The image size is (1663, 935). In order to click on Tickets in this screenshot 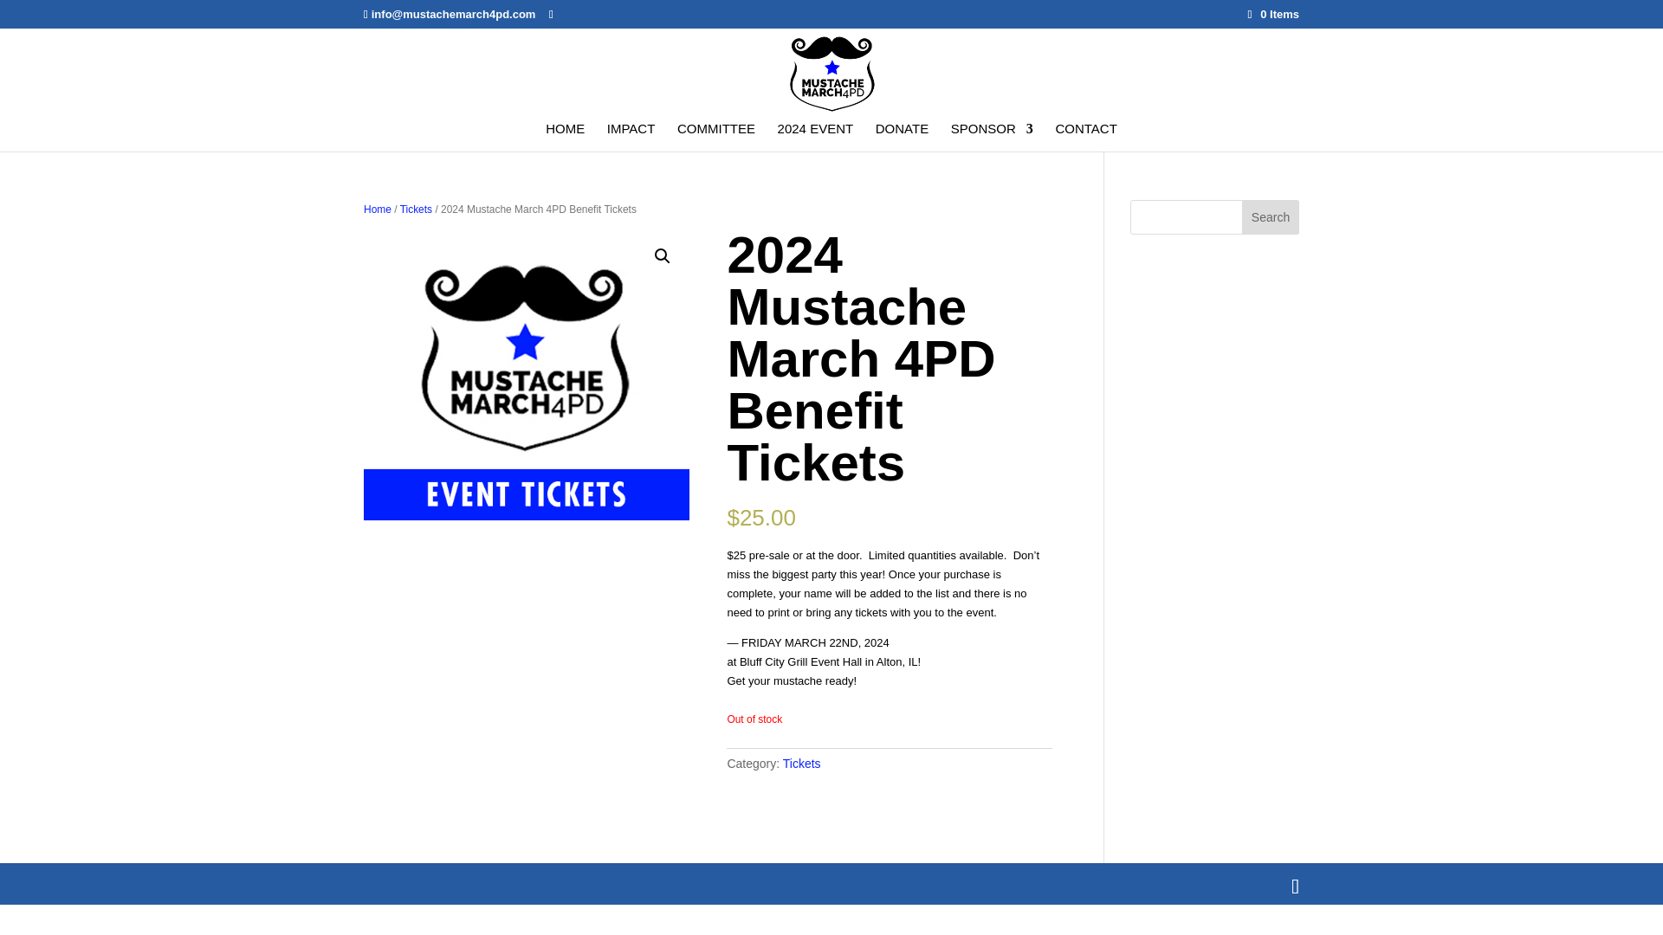, I will do `click(802, 763)`.